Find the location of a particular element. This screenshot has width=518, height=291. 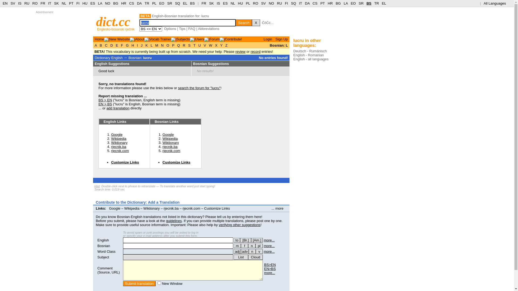

PL is located at coordinates (248, 3).